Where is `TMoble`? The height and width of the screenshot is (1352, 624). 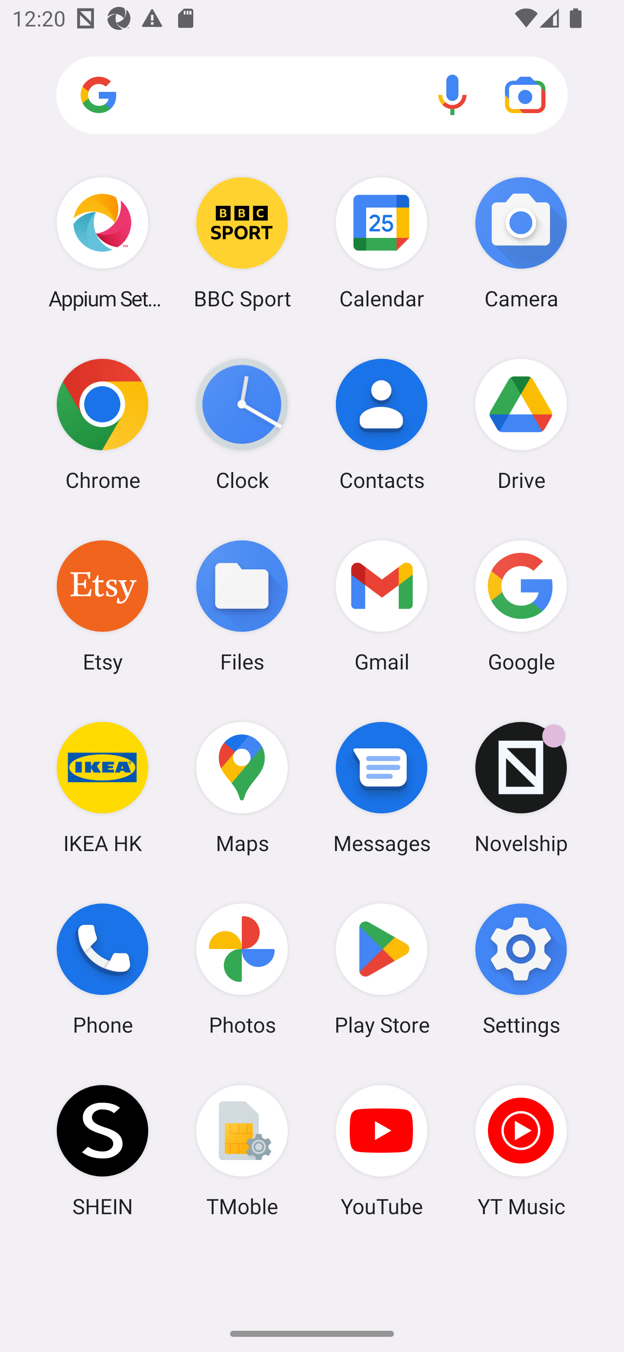
TMoble is located at coordinates (242, 1150).